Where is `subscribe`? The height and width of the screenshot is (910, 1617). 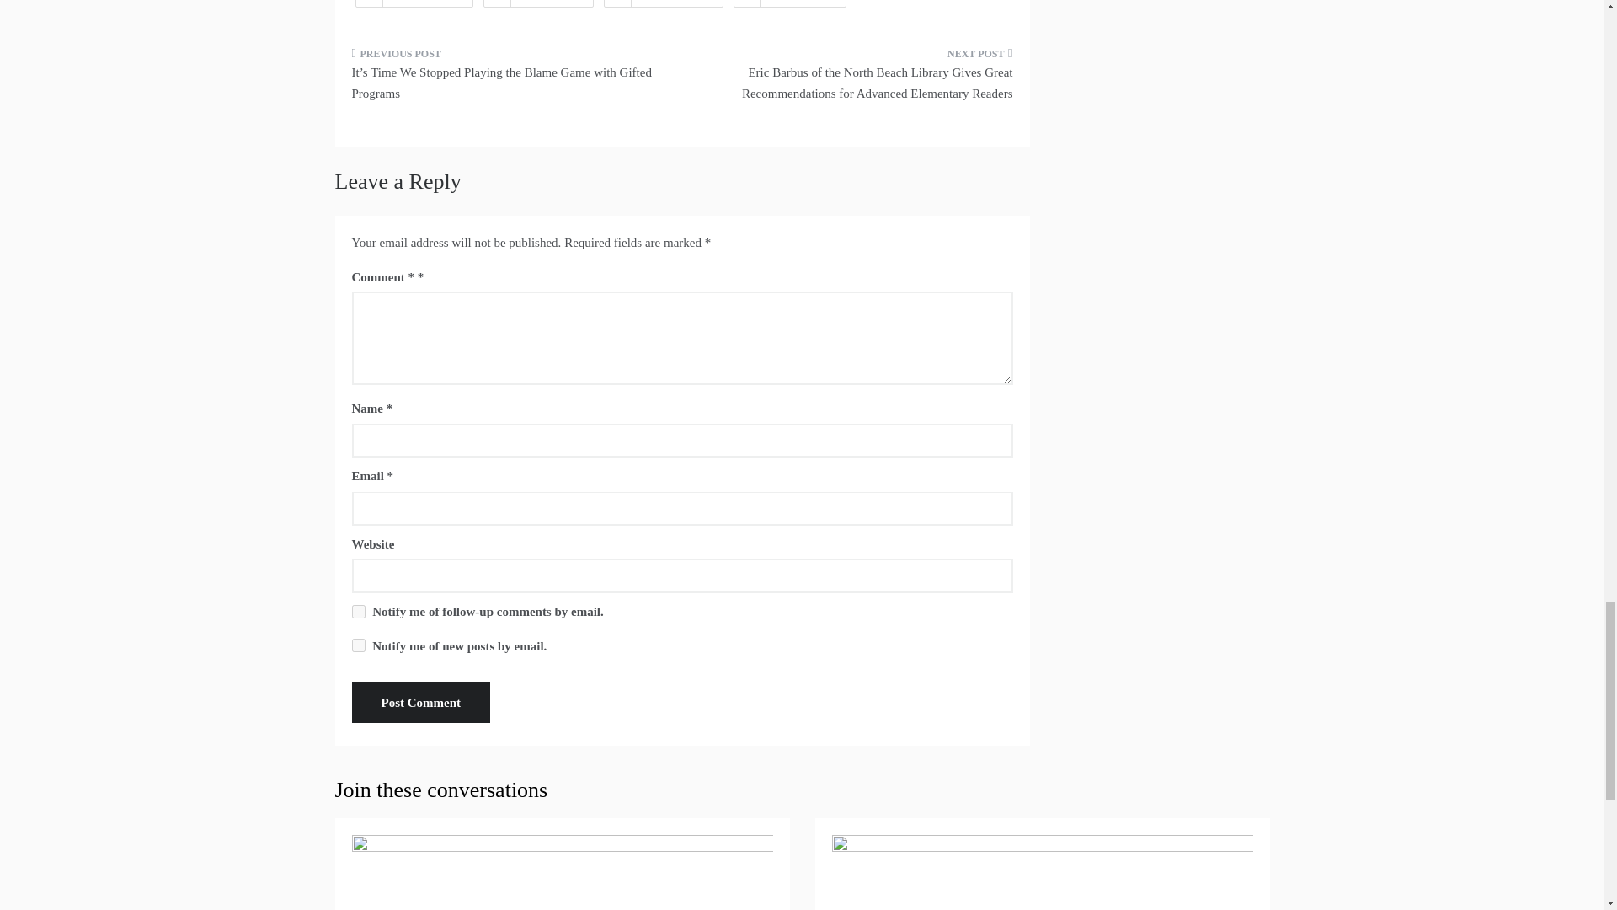
subscribe is located at coordinates (359, 645).